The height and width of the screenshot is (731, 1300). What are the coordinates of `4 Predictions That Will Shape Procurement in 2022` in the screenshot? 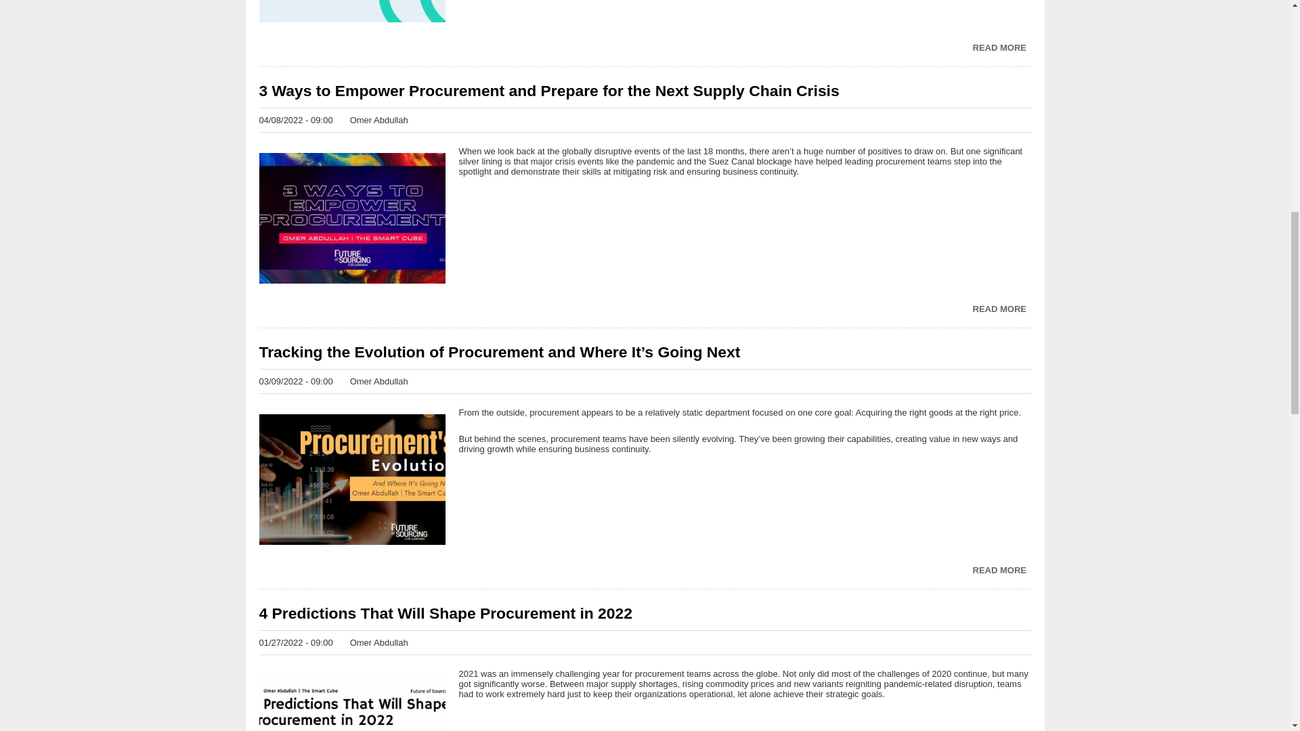 It's located at (645, 613).